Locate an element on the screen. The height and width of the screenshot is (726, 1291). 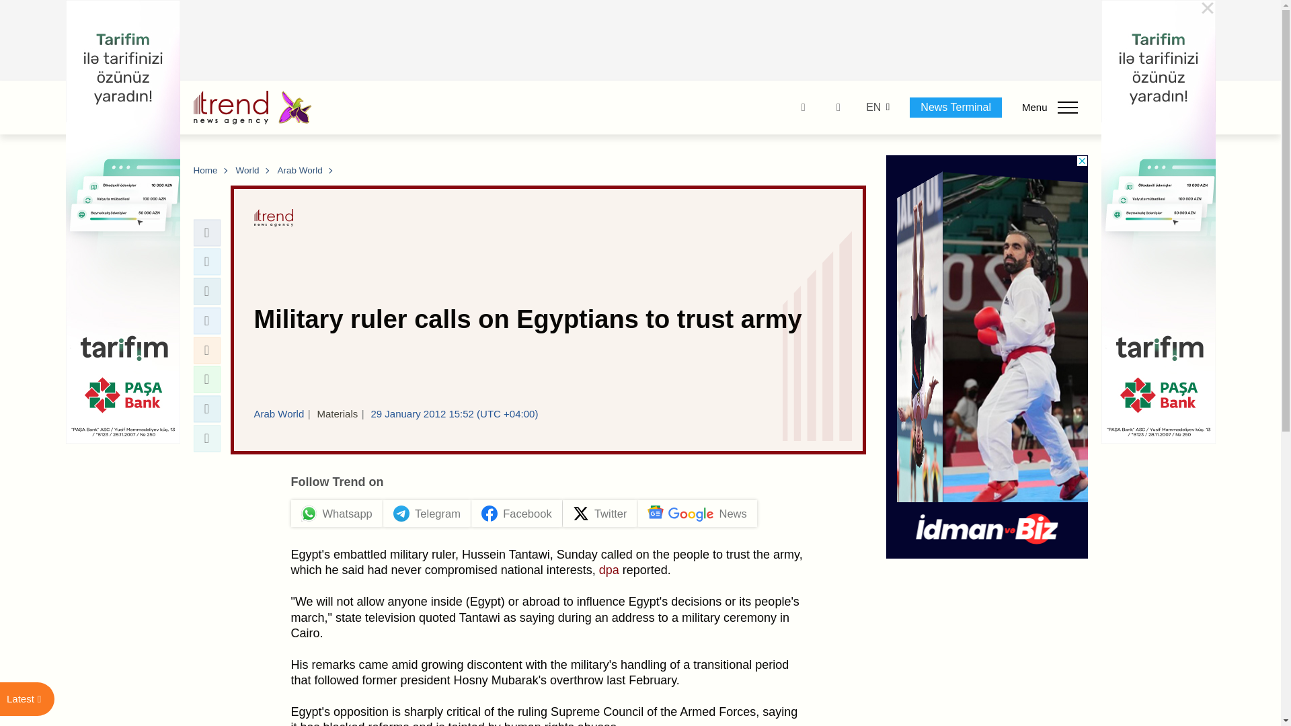
News Terminal is located at coordinates (955, 107).